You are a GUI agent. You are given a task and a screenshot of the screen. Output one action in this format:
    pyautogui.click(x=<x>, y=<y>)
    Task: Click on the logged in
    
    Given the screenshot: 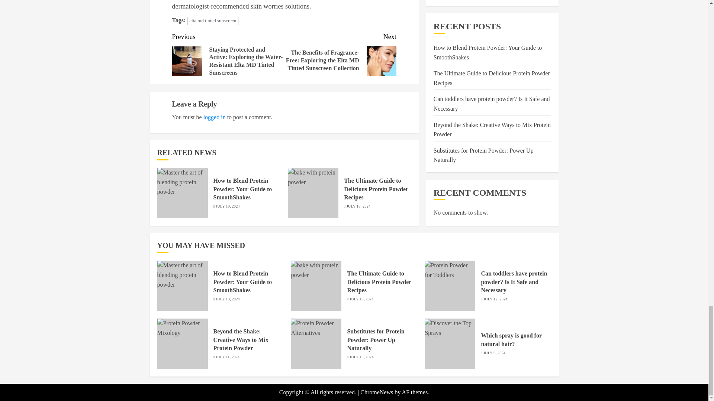 What is the action you would take?
    pyautogui.click(x=214, y=117)
    